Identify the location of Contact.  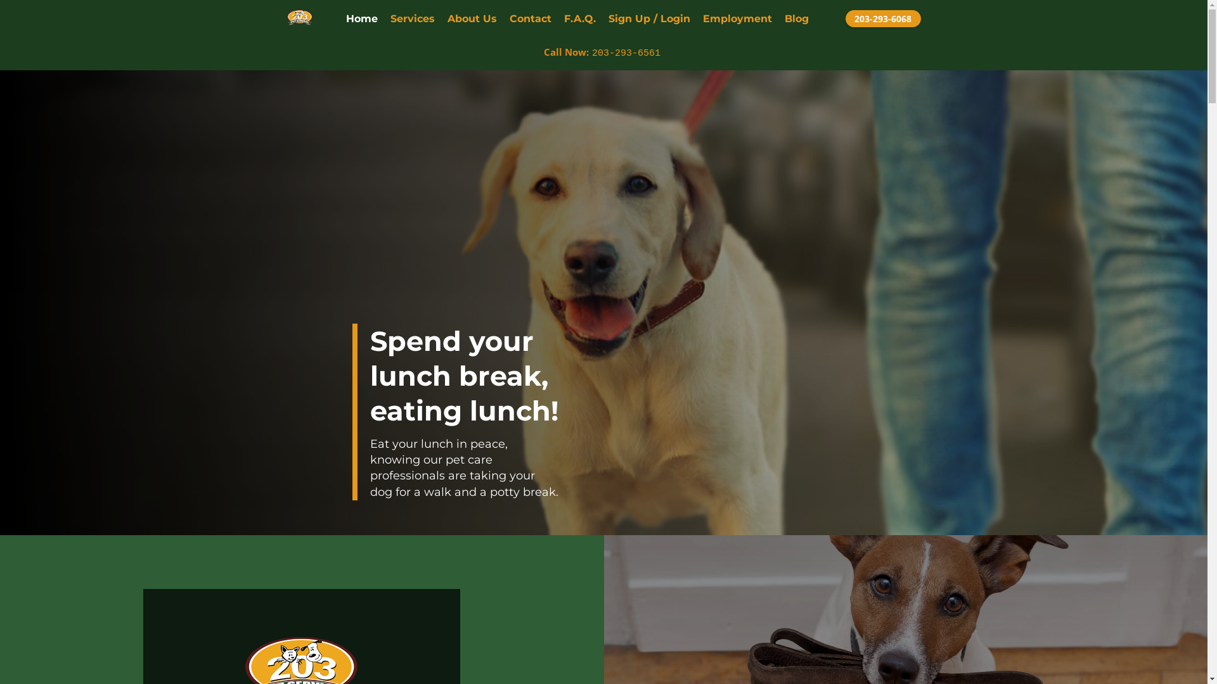
(531, 19).